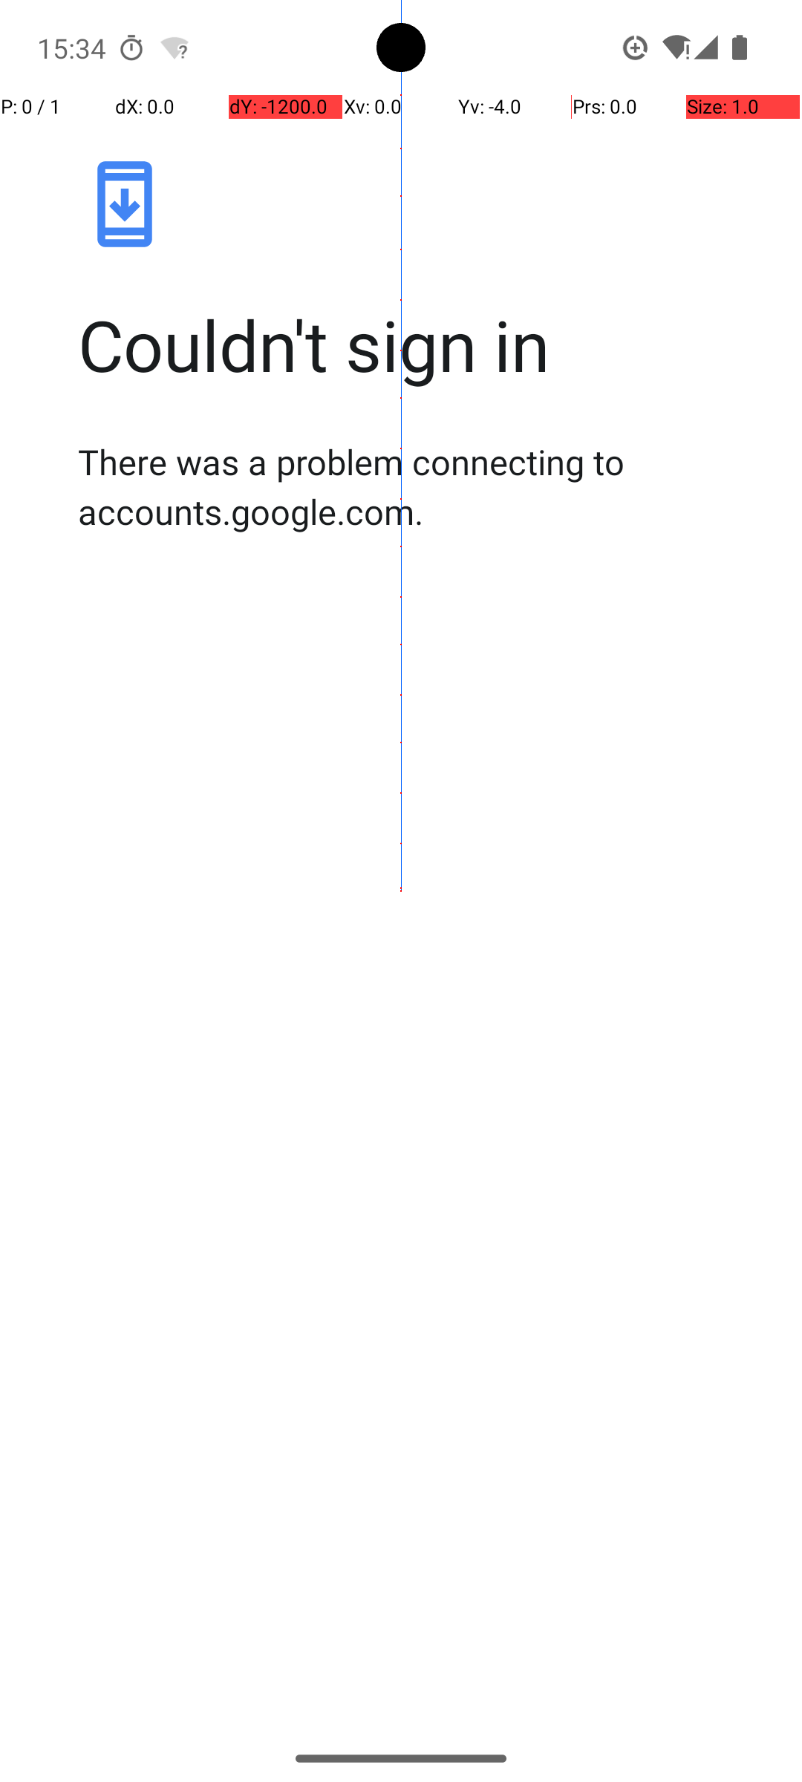 This screenshot has height=1782, width=802. I want to click on There was a problem connecting to accounts.google.com., so click(417, 486).